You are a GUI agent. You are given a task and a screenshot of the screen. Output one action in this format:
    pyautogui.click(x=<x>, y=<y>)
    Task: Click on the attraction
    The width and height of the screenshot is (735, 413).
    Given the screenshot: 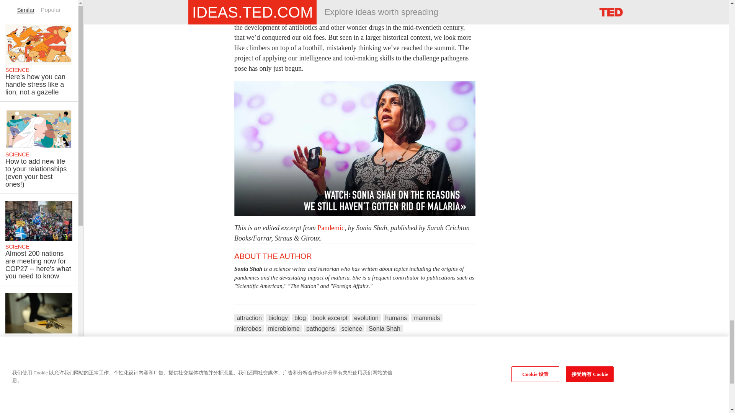 What is the action you would take?
    pyautogui.click(x=249, y=317)
    